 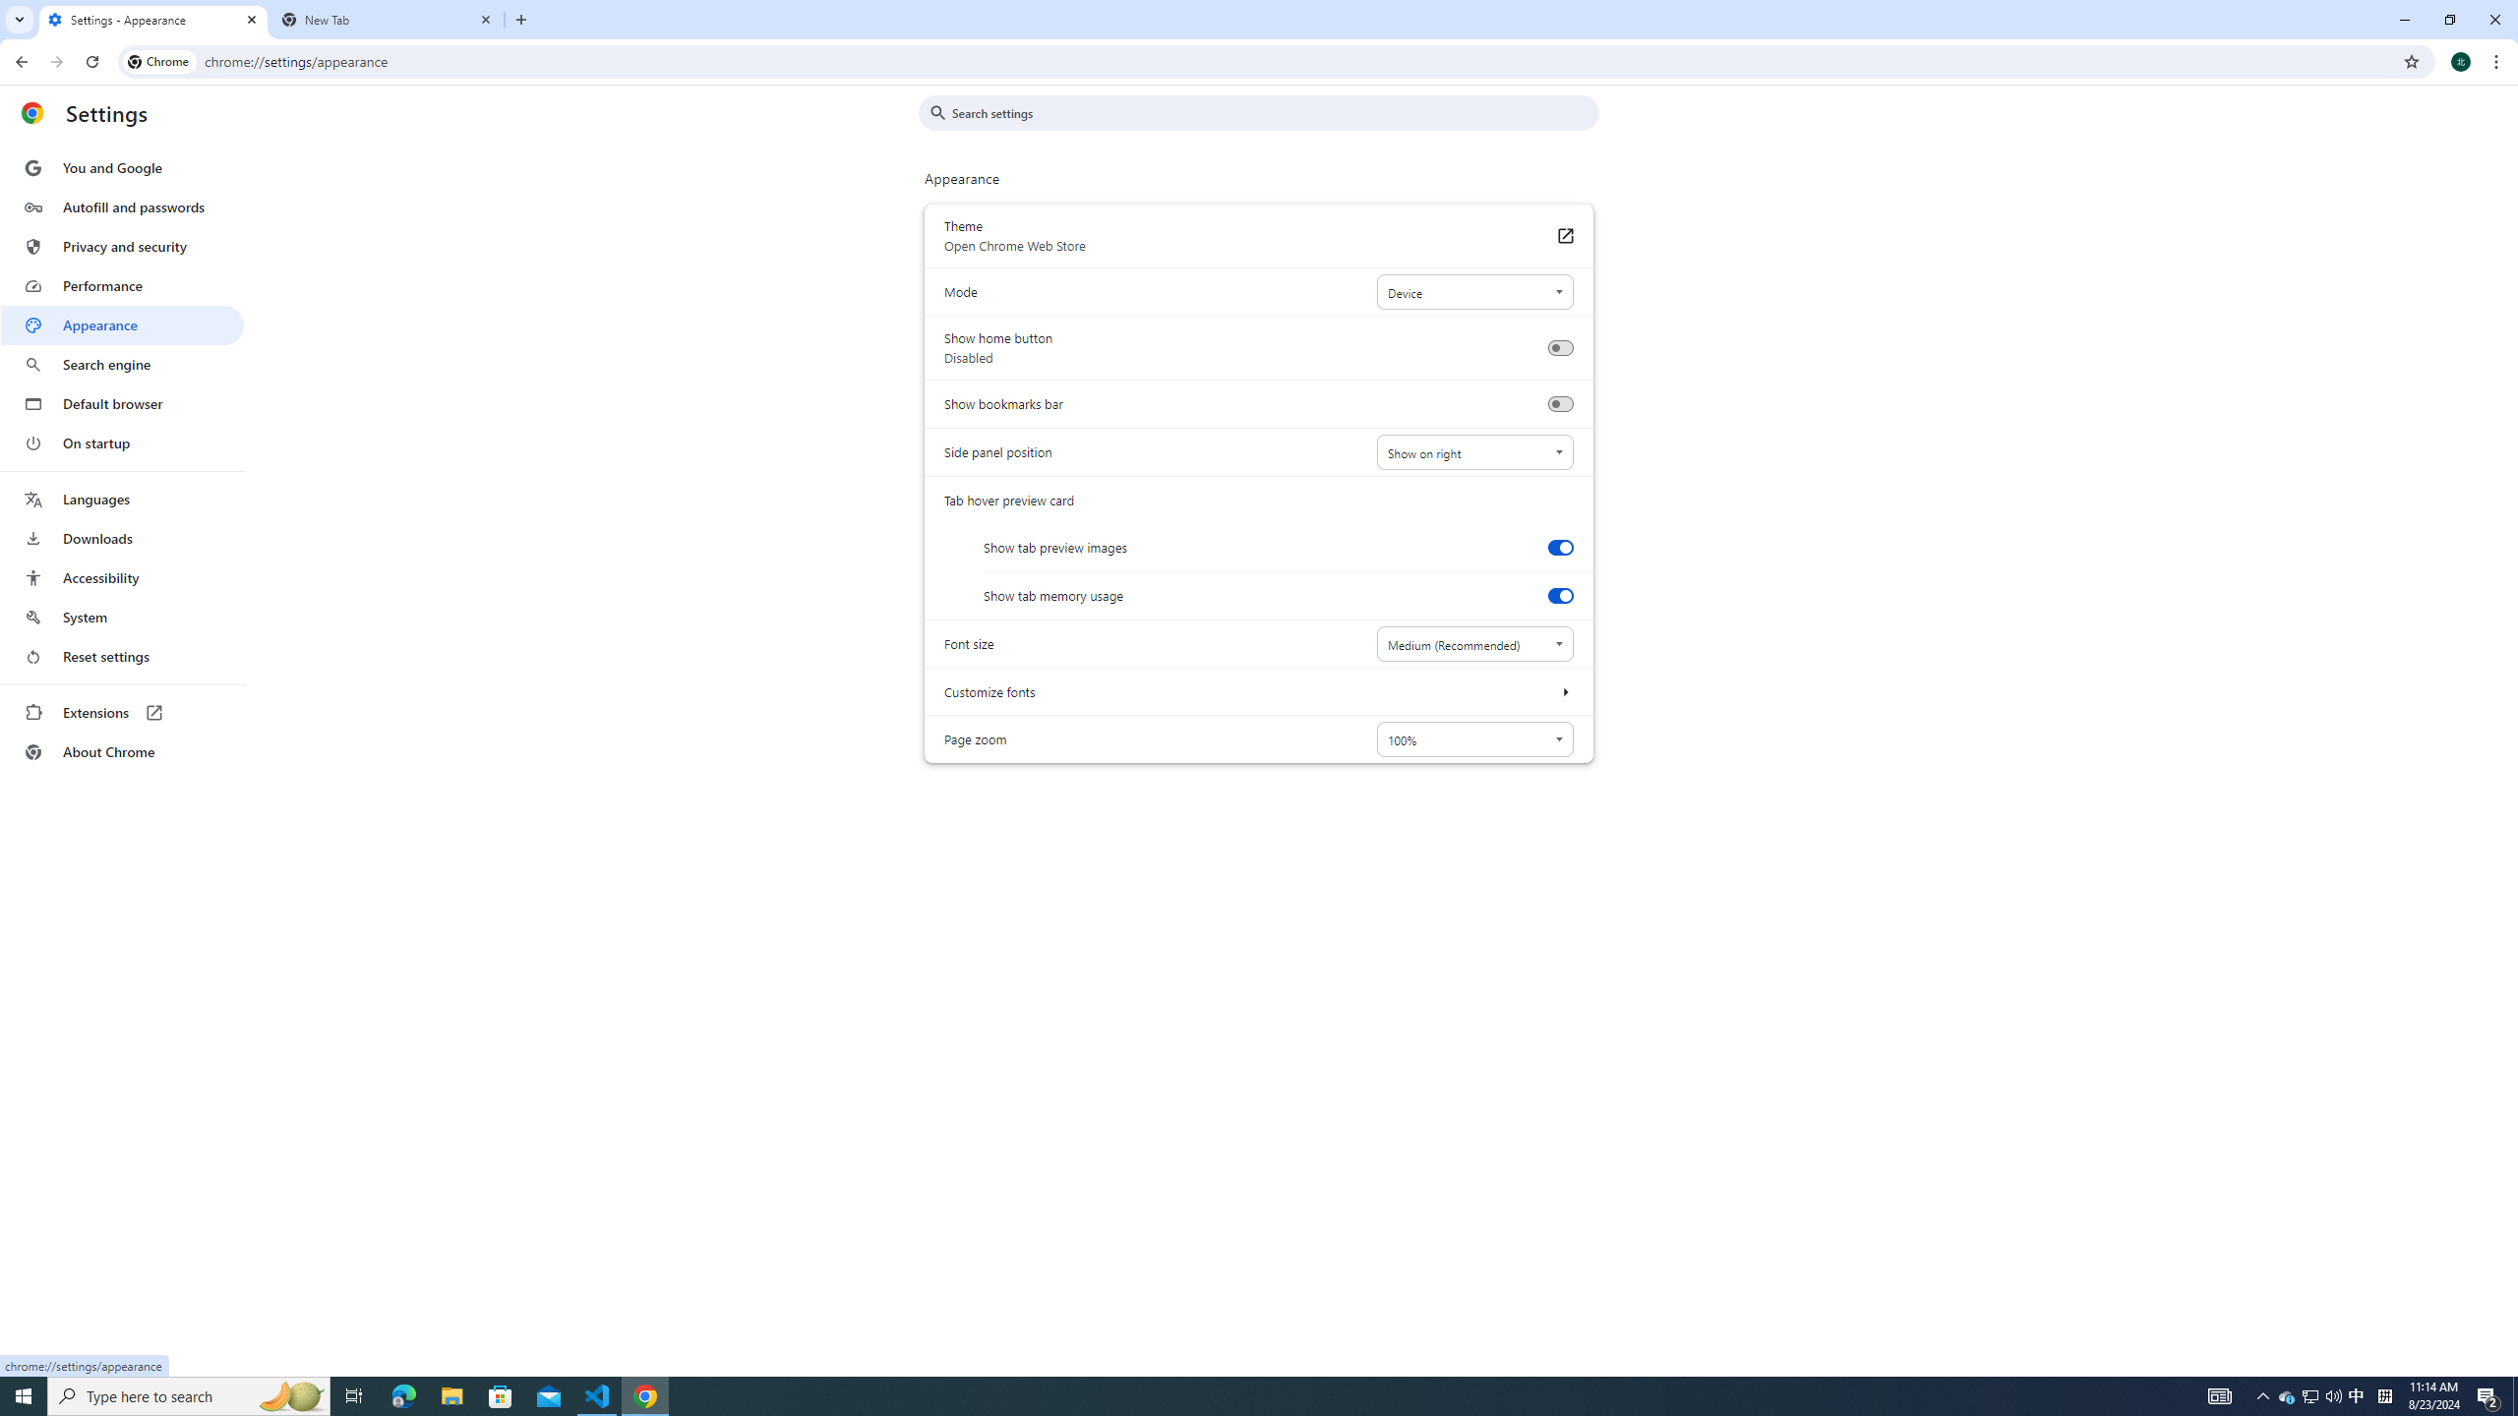 What do you see at coordinates (122, 577) in the screenshot?
I see `Accessibility` at bounding box center [122, 577].